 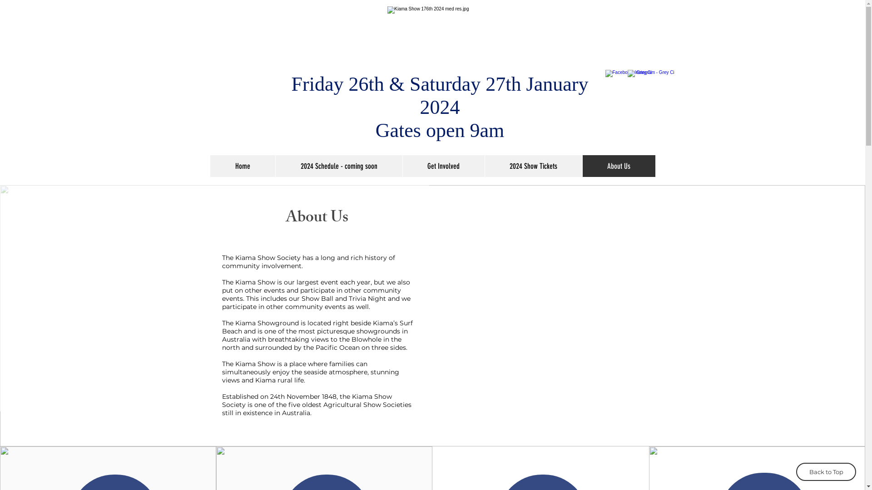 I want to click on Back to Top, so click(x=826, y=472).